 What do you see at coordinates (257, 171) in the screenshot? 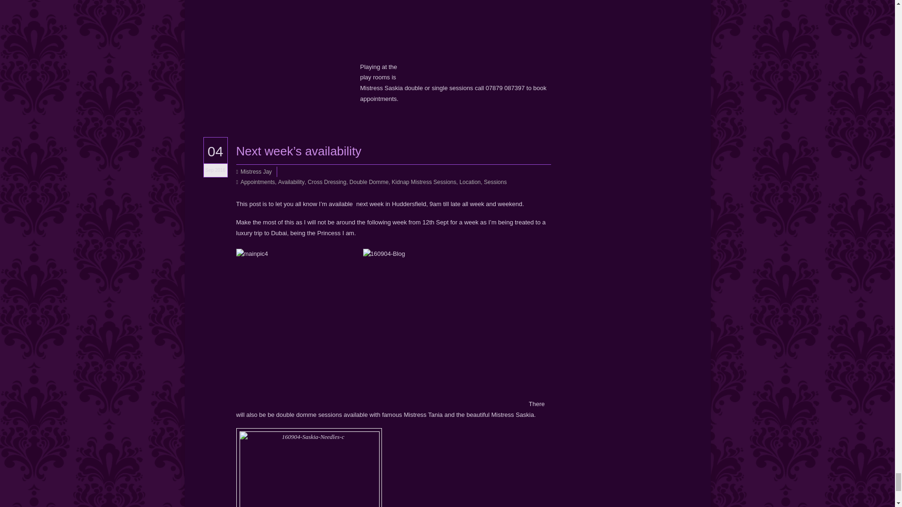
I see `Posts by Mistress Jay` at bounding box center [257, 171].